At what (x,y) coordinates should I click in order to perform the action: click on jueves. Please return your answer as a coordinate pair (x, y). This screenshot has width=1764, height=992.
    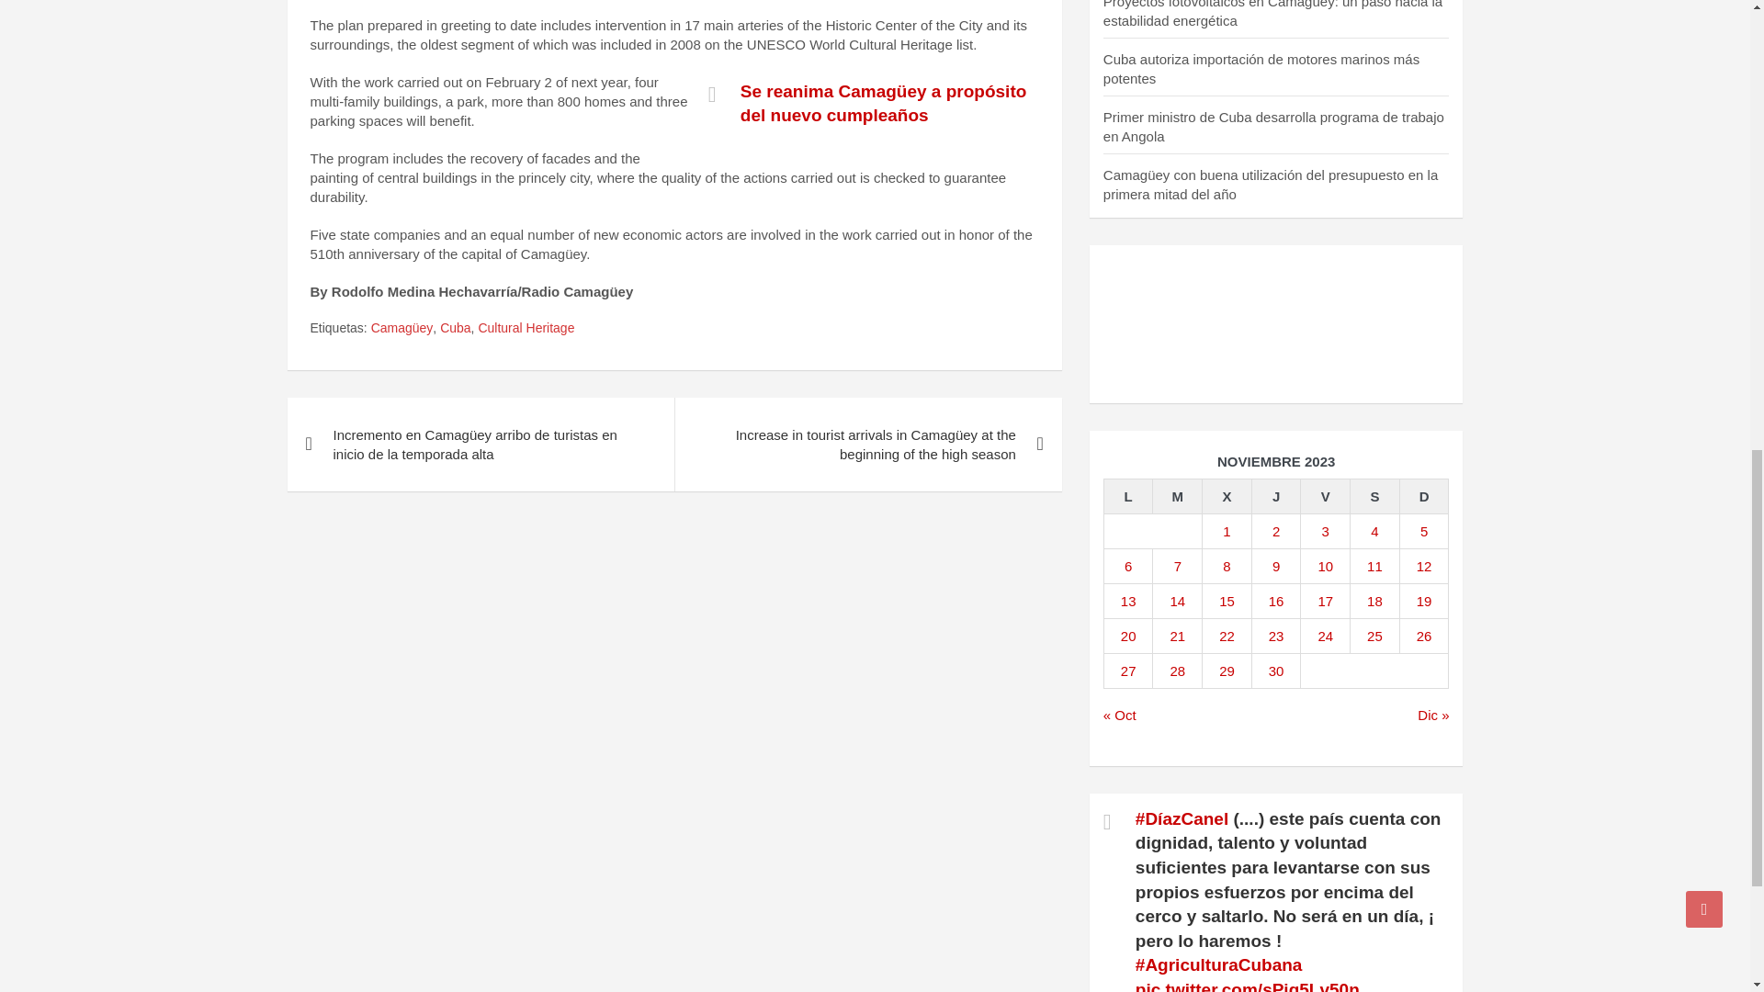
    Looking at the image, I should click on (1275, 496).